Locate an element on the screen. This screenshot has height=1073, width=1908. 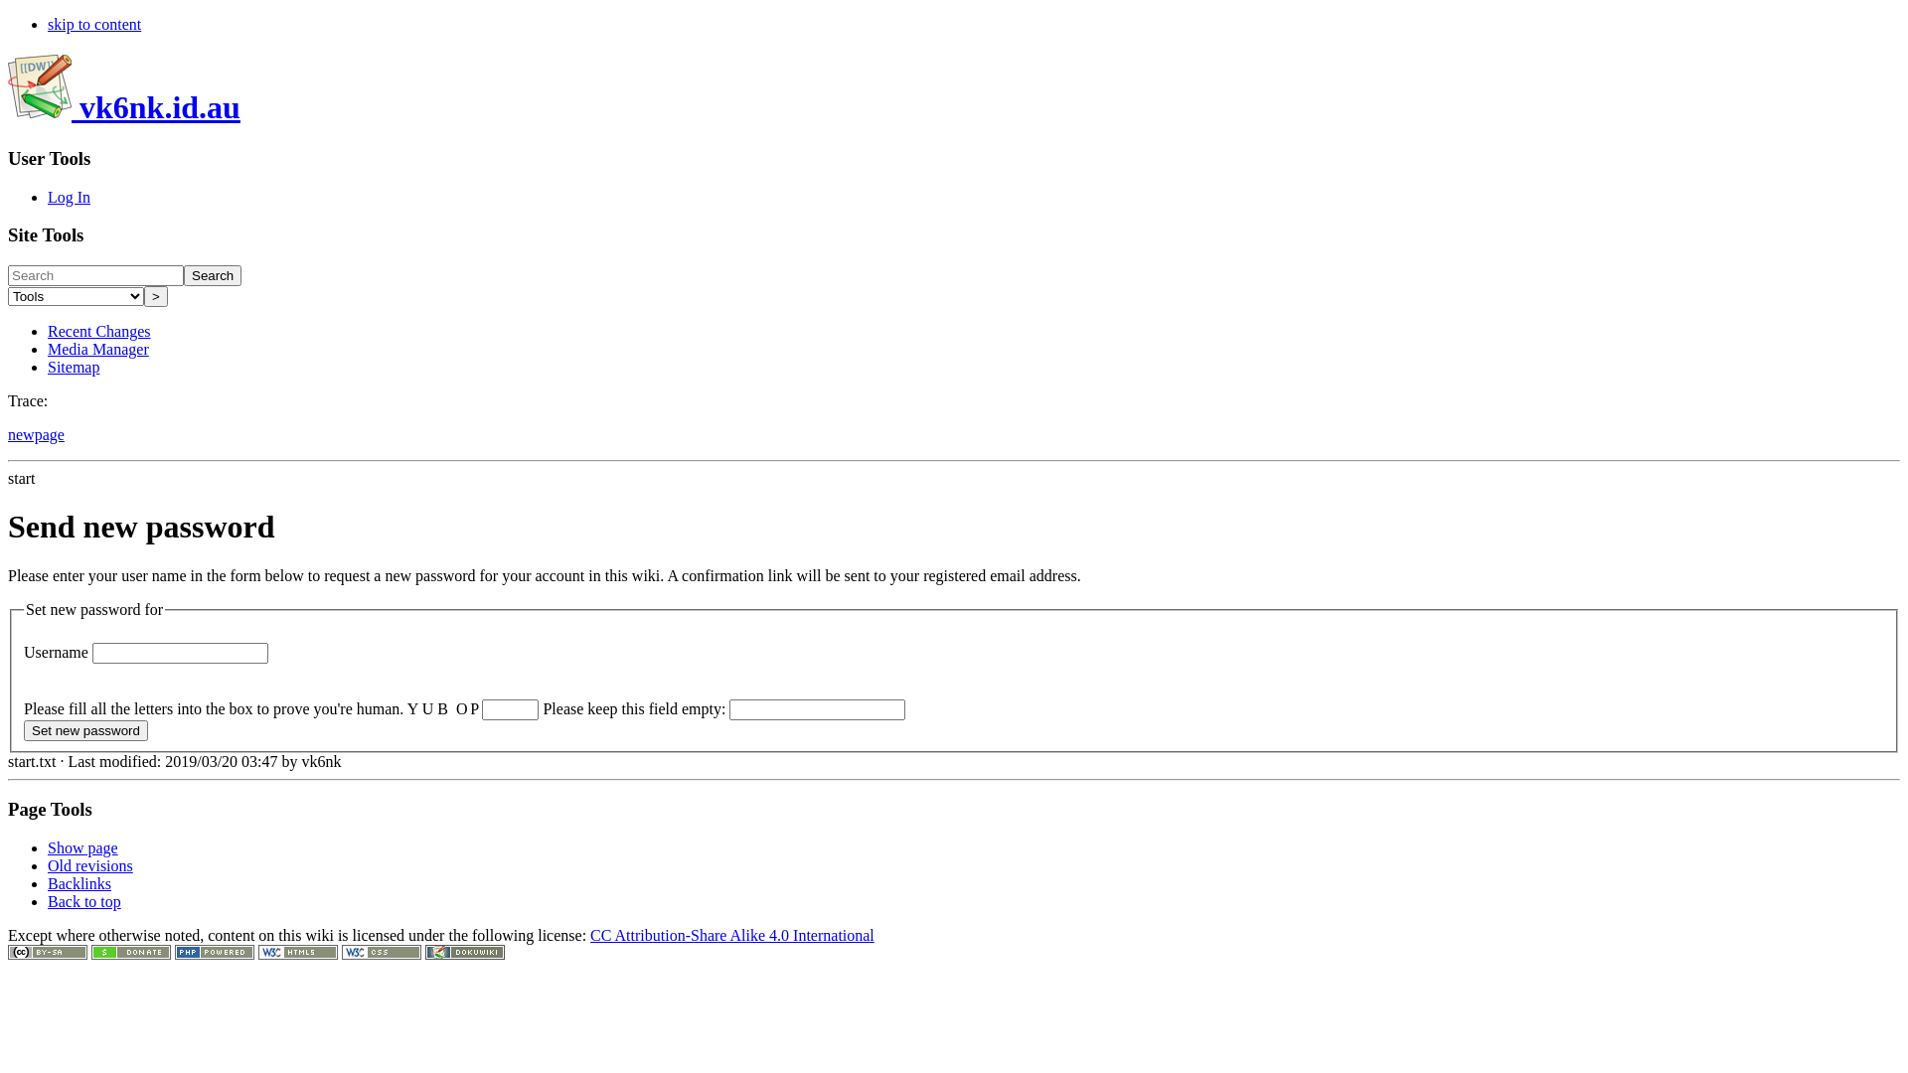
Driven by DokuWiki is located at coordinates (465, 954).